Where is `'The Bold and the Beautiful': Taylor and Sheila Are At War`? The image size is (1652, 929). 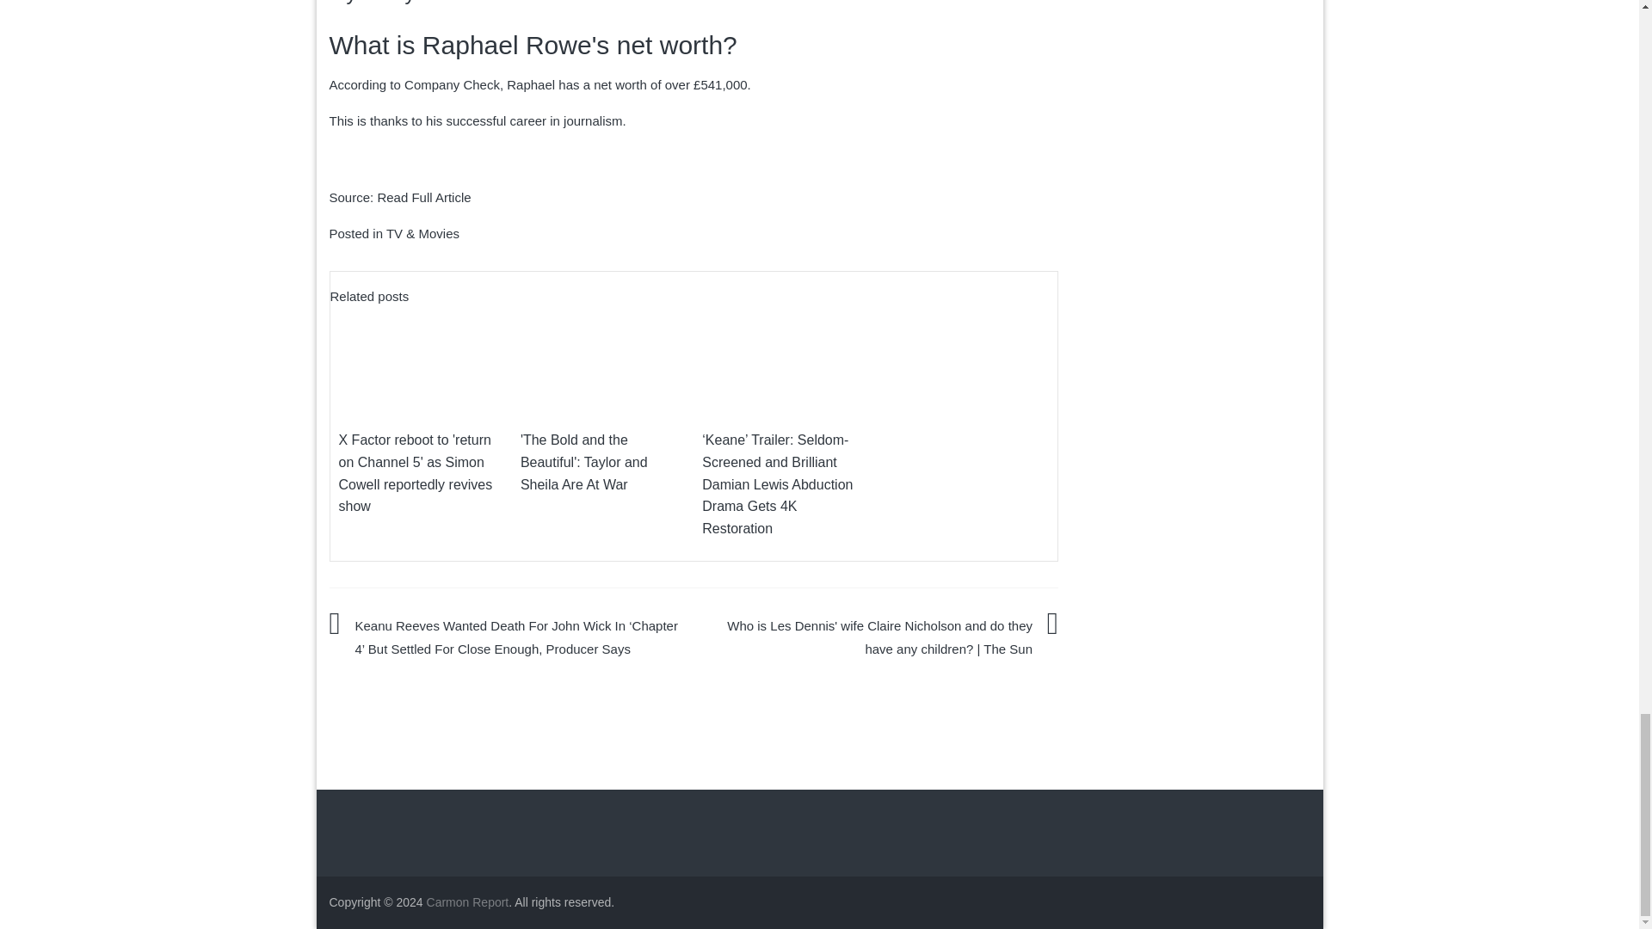 'The Bold and the Beautiful': Taylor and Sheila Are At War is located at coordinates (602, 360).